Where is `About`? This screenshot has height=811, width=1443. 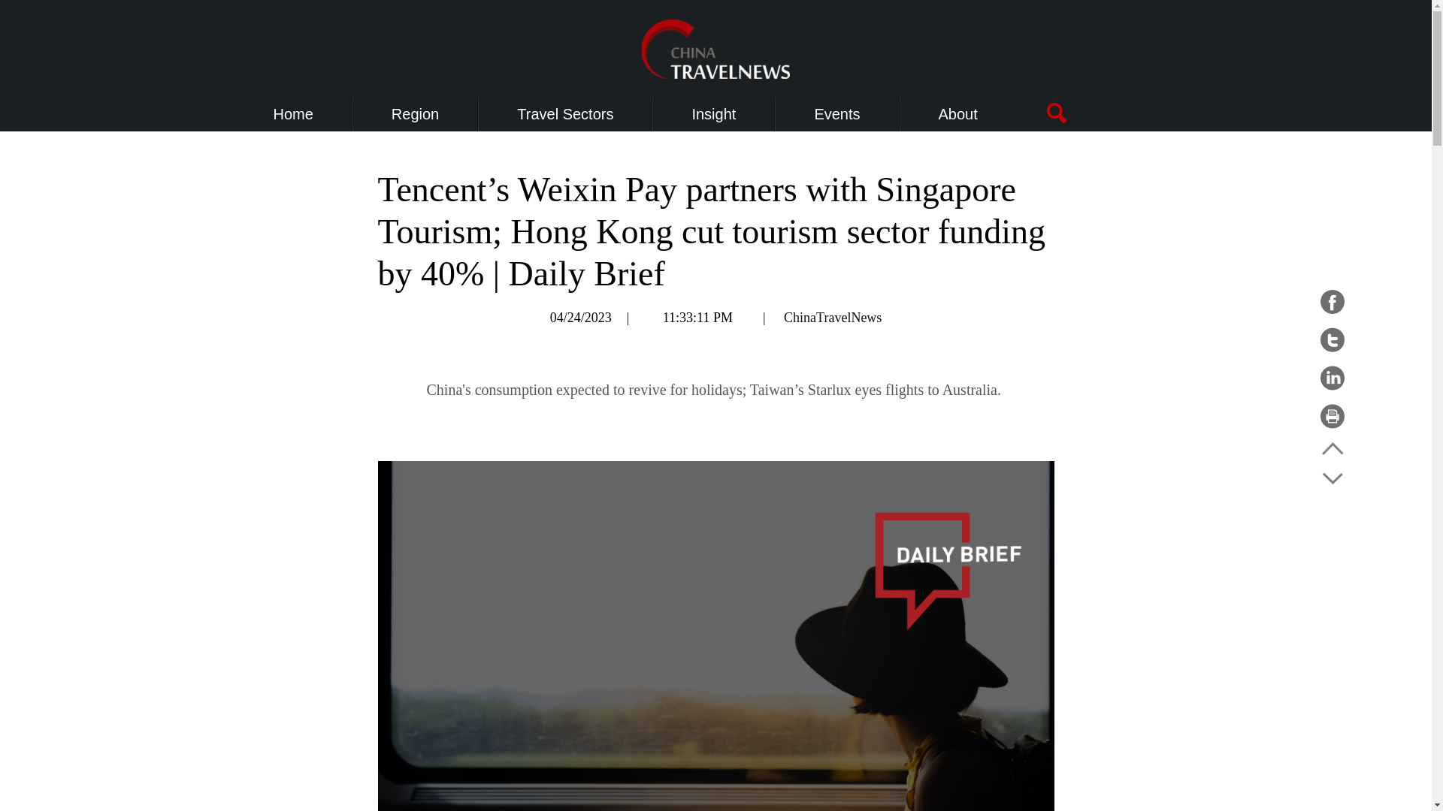
About is located at coordinates (958, 114).